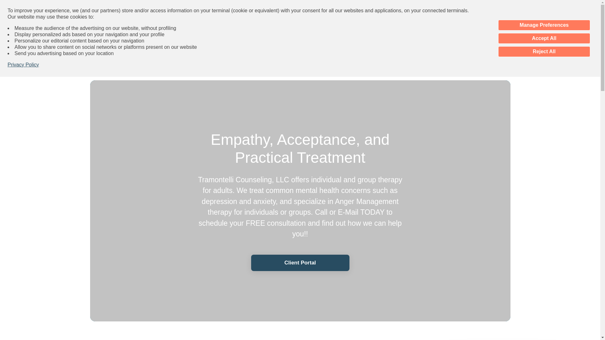  What do you see at coordinates (310, 61) in the screenshot?
I see `Services` at bounding box center [310, 61].